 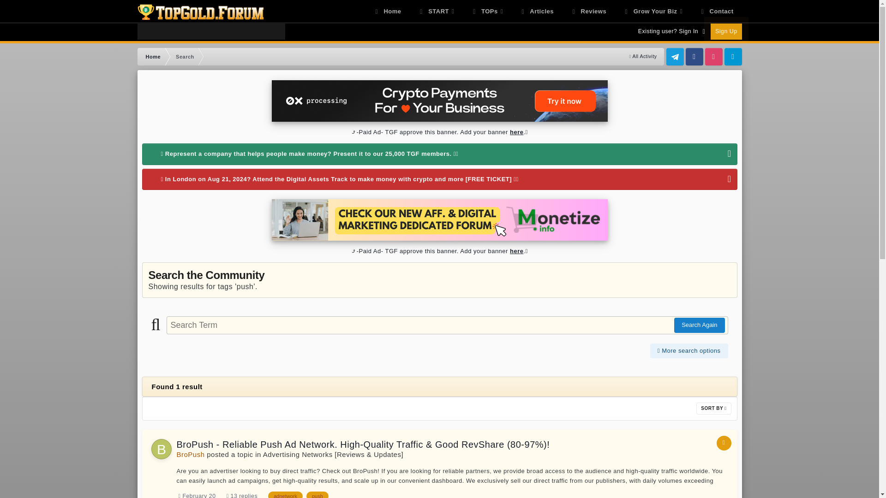 What do you see at coordinates (387, 11) in the screenshot?
I see `Home` at bounding box center [387, 11].